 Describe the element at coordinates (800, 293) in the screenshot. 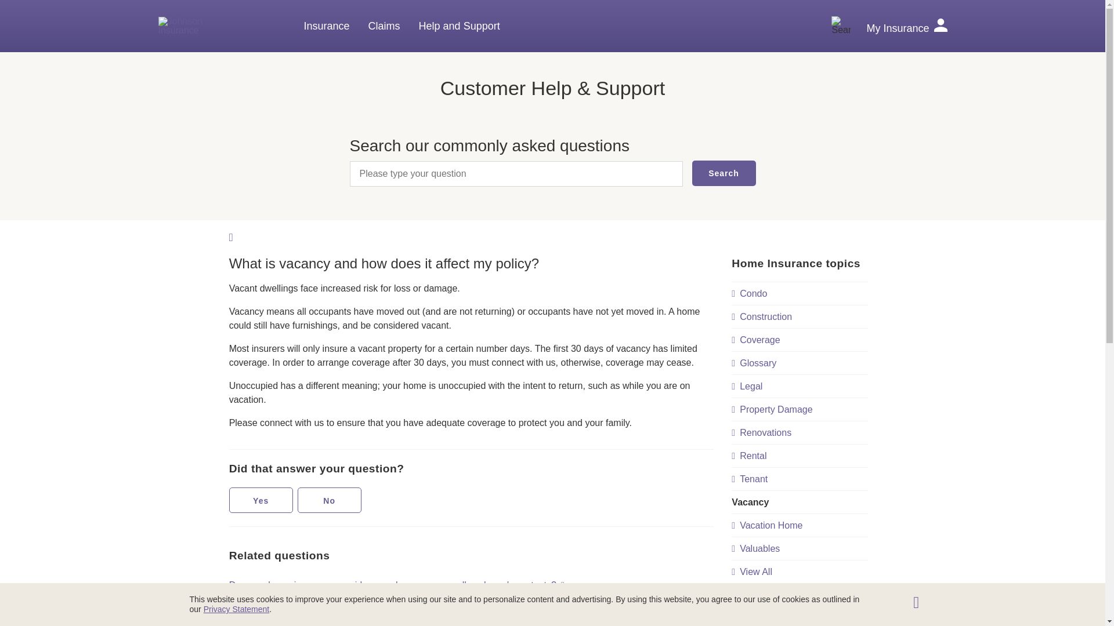

I see `Condo` at that location.